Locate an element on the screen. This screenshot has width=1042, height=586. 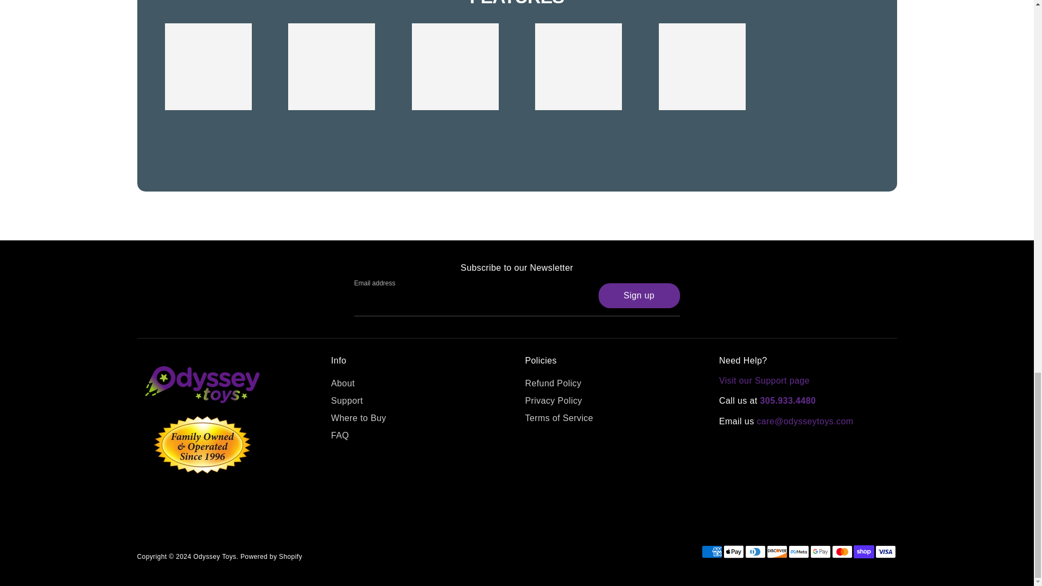
Support is located at coordinates (764, 380).